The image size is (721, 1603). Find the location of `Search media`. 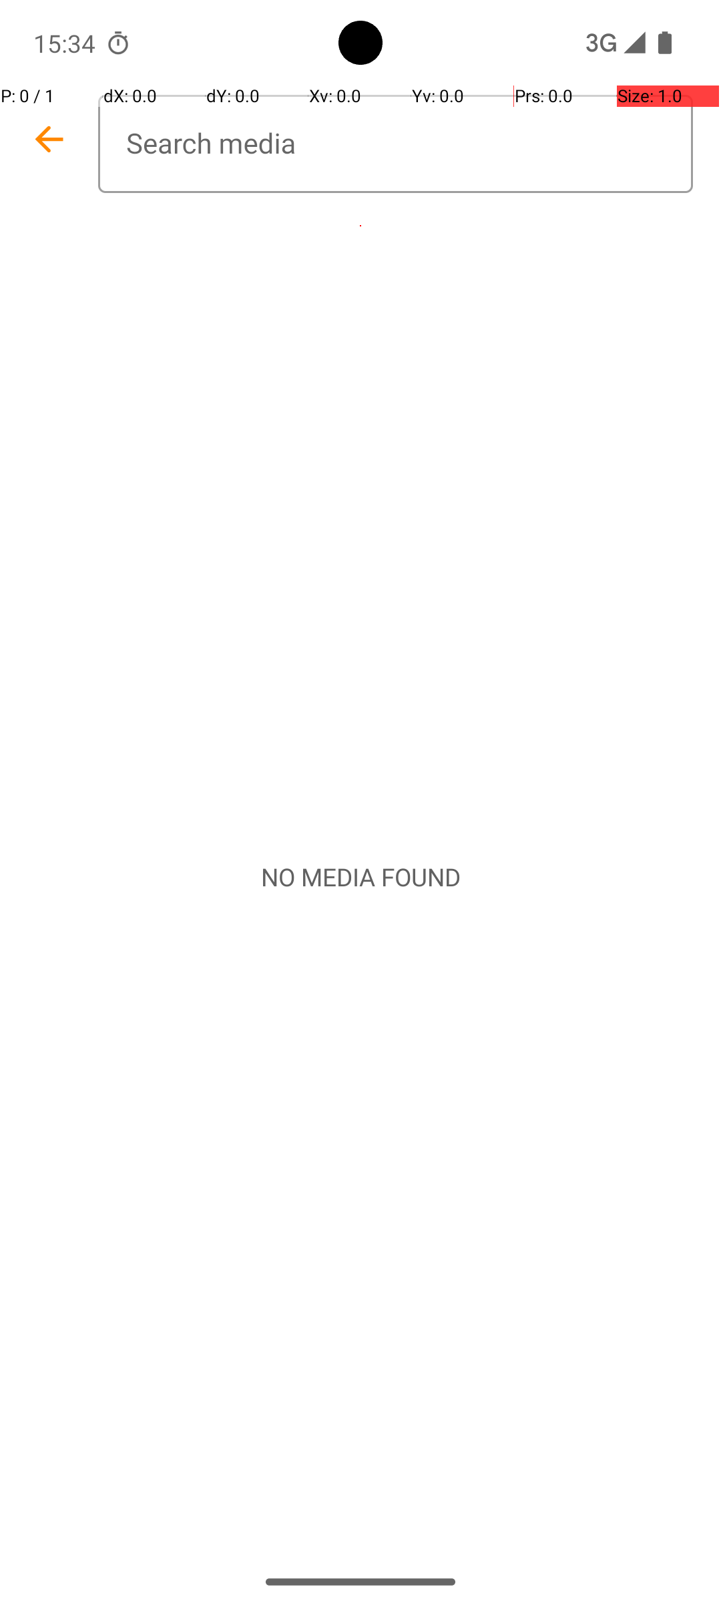

Search media is located at coordinates (395, 144).